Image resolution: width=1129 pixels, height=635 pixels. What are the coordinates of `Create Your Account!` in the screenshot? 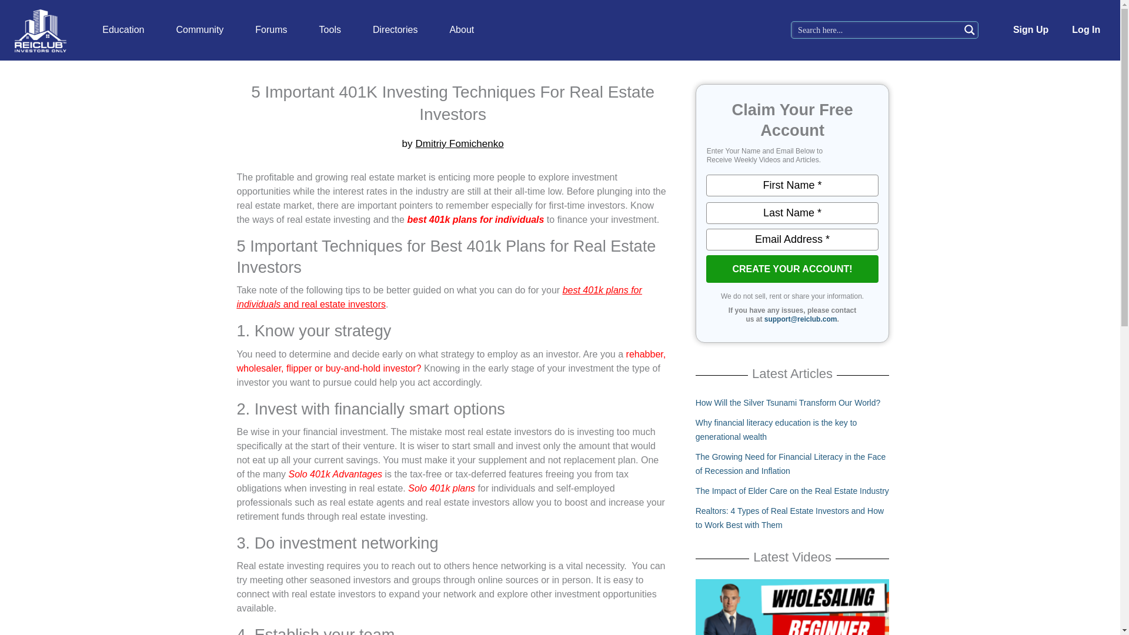 It's located at (792, 269).